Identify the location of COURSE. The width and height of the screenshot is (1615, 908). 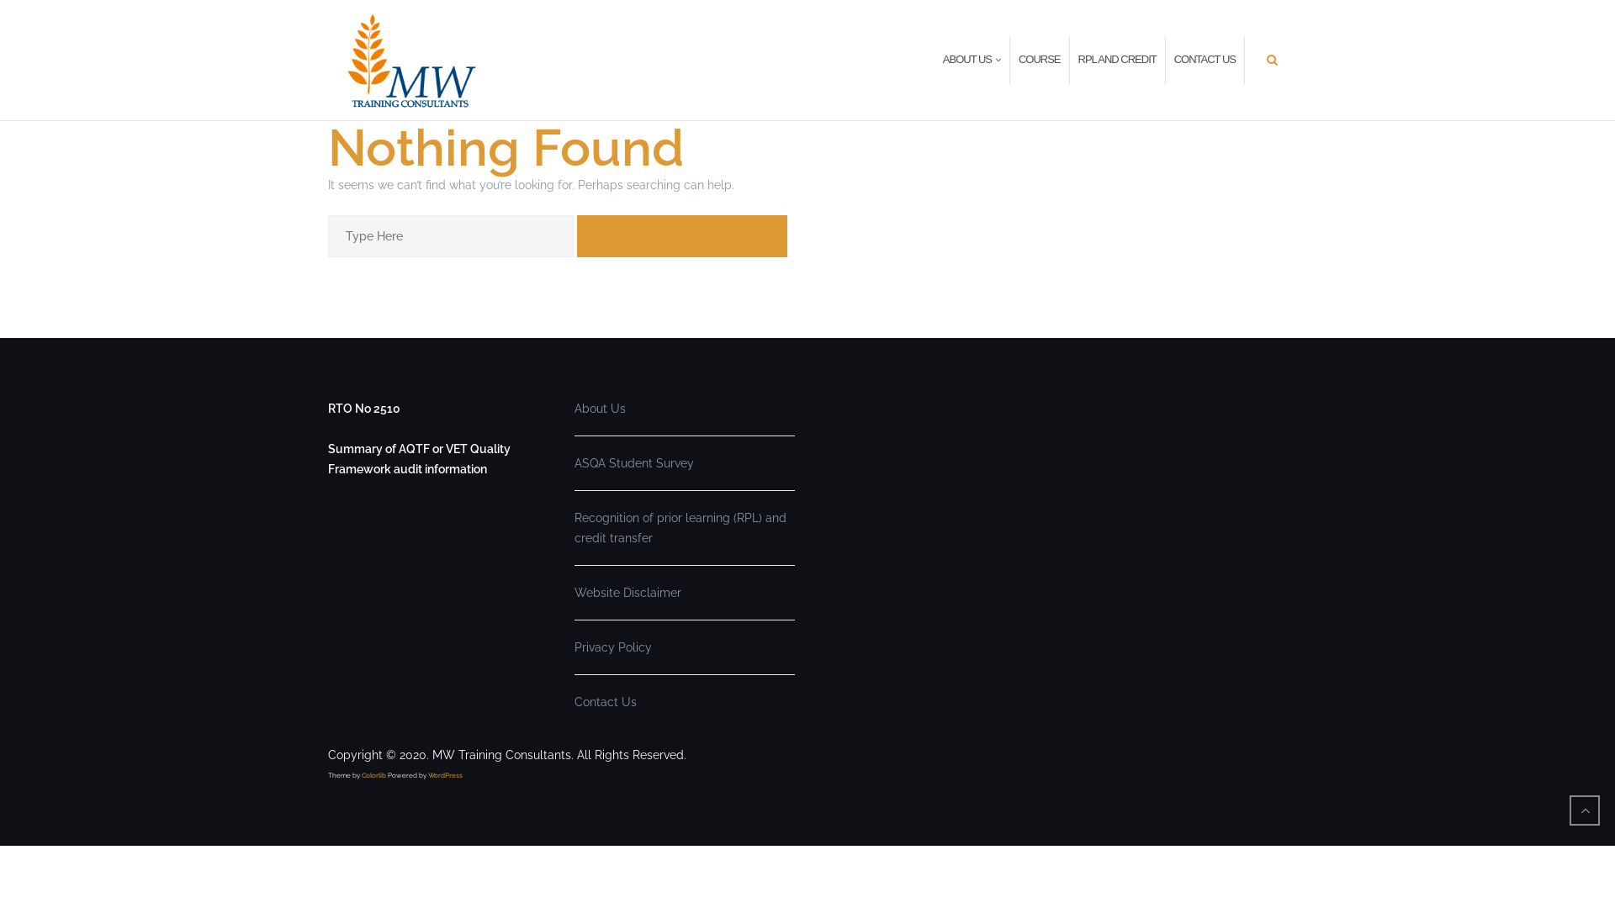
(1040, 61).